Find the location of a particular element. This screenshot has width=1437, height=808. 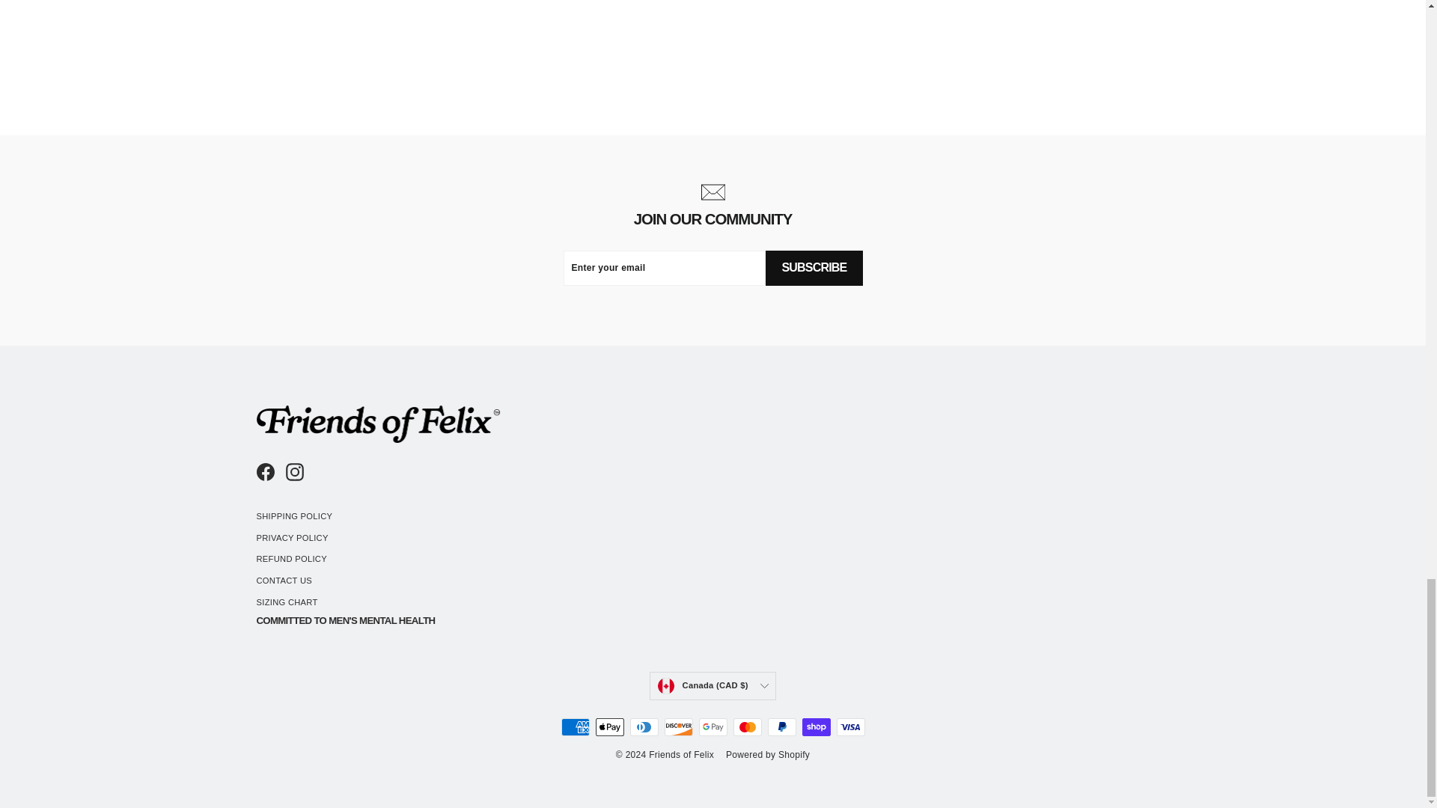

Google Pay is located at coordinates (713, 727).